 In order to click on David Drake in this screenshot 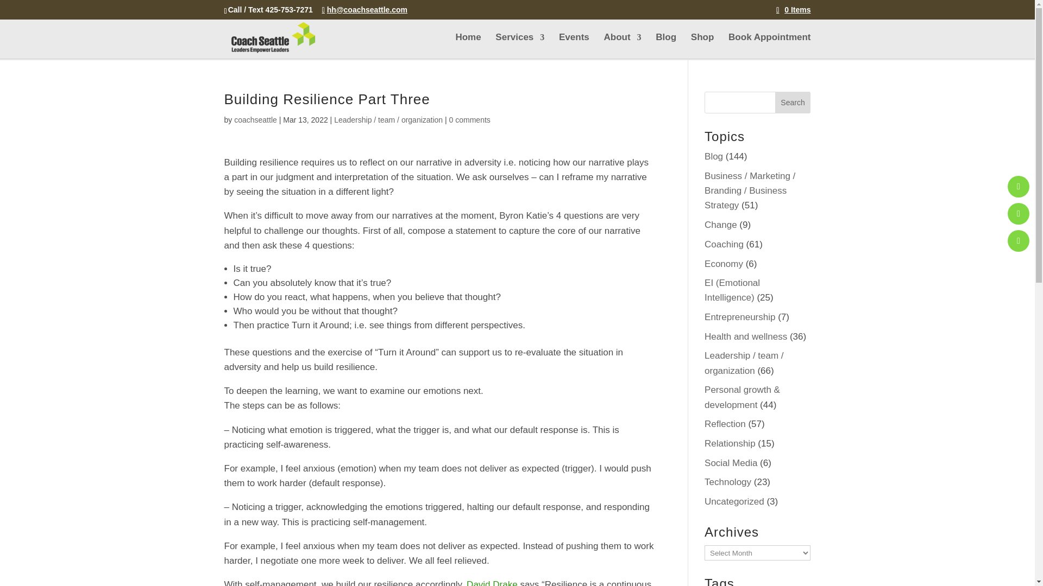, I will do `click(492, 583)`.